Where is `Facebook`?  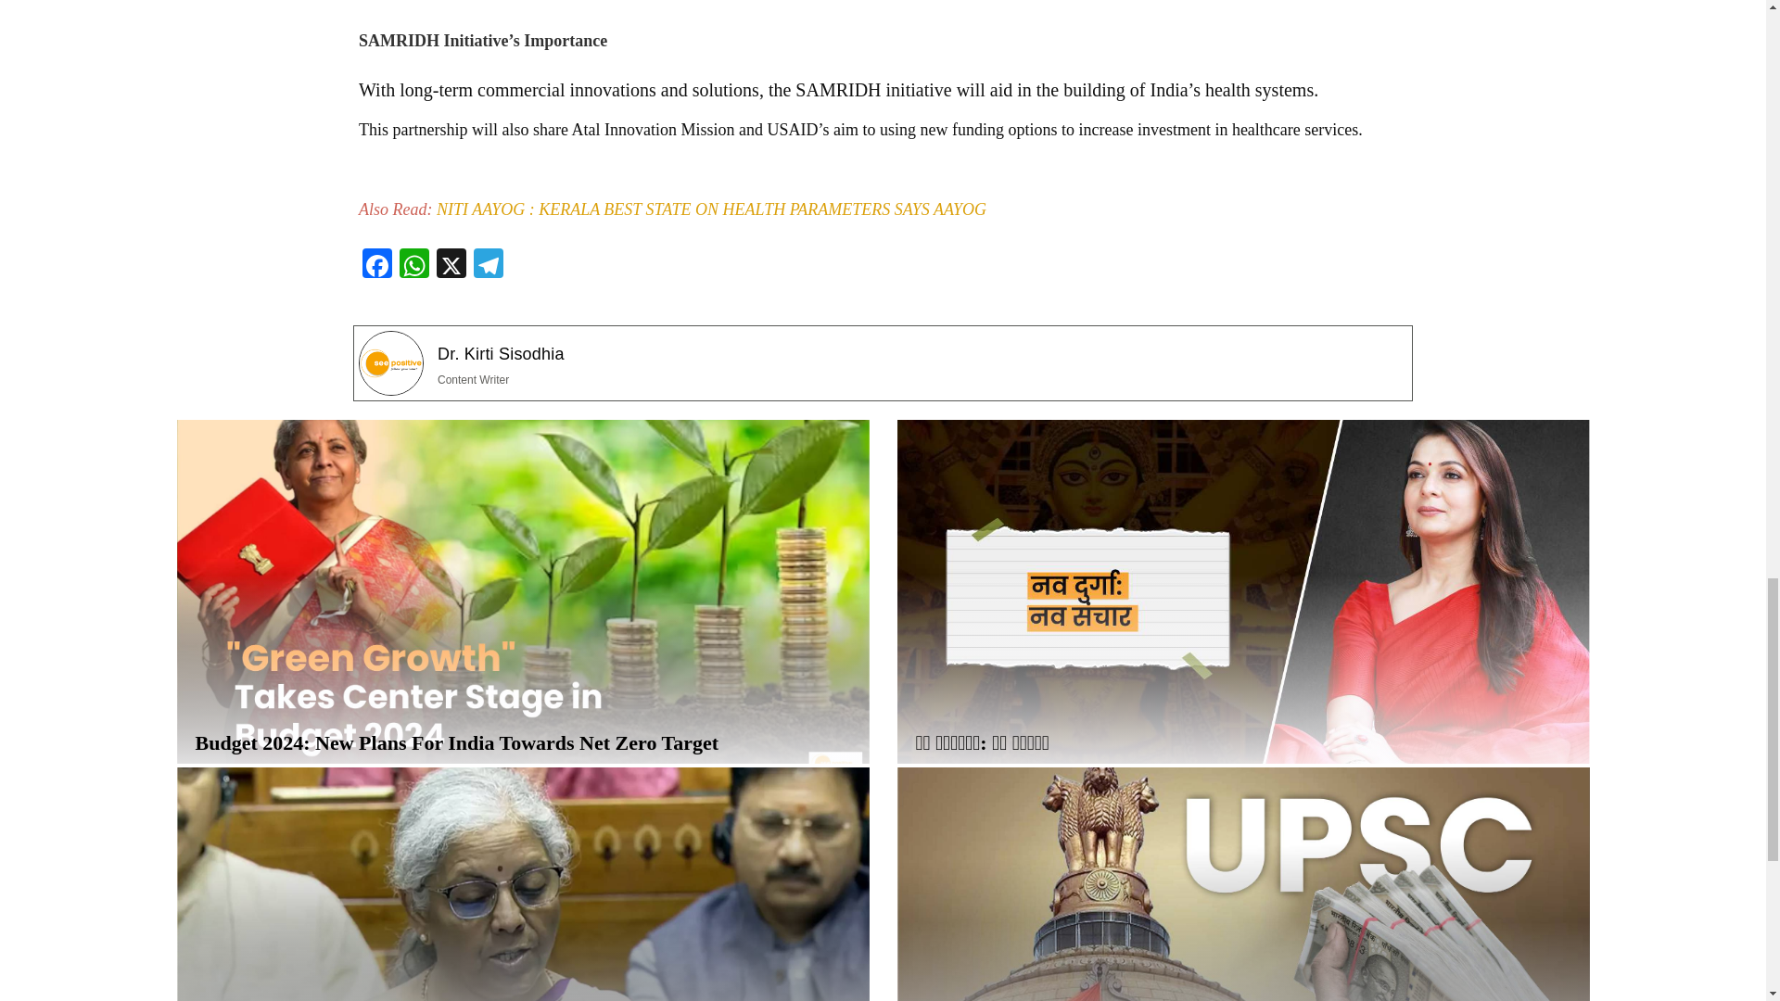
Facebook is located at coordinates (376, 265).